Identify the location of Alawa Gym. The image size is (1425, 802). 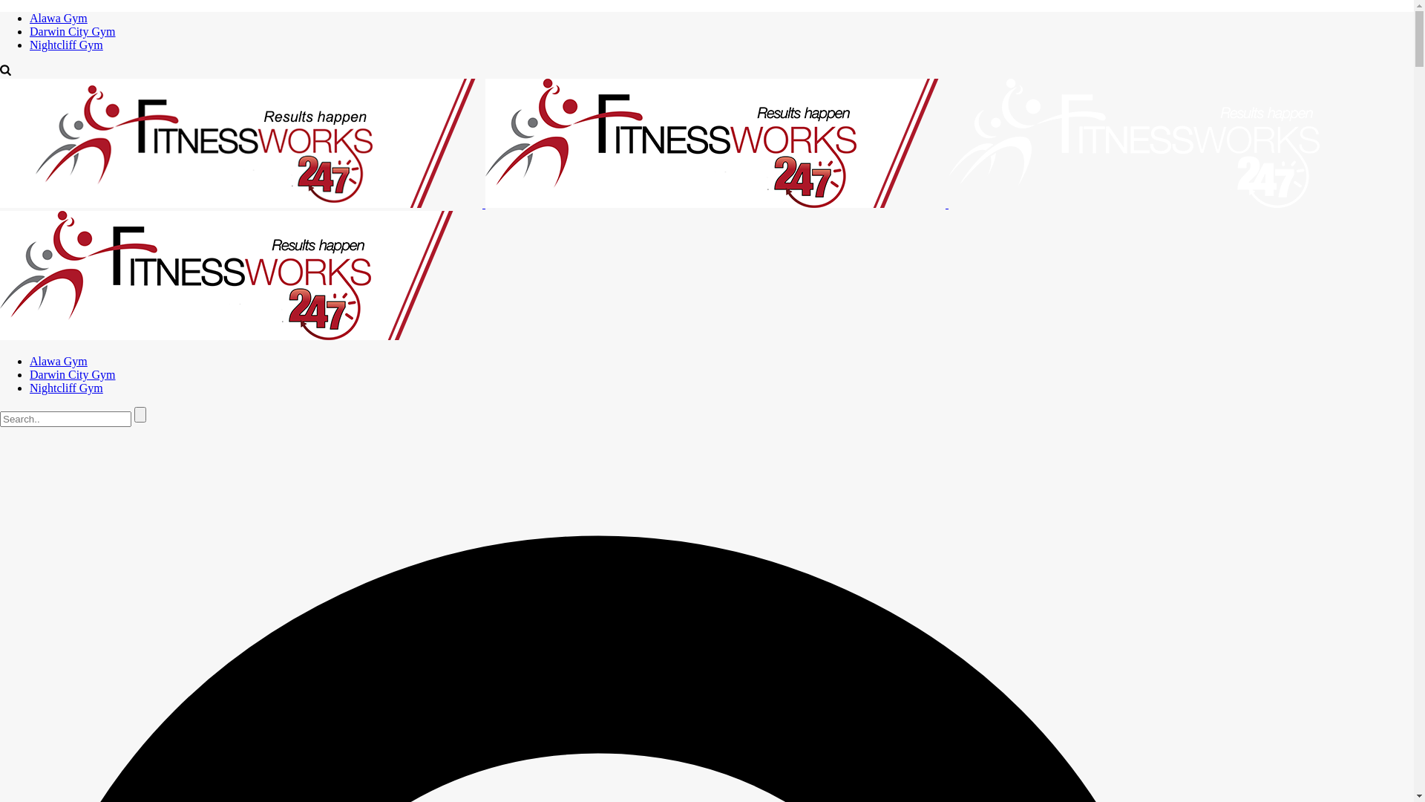
(59, 361).